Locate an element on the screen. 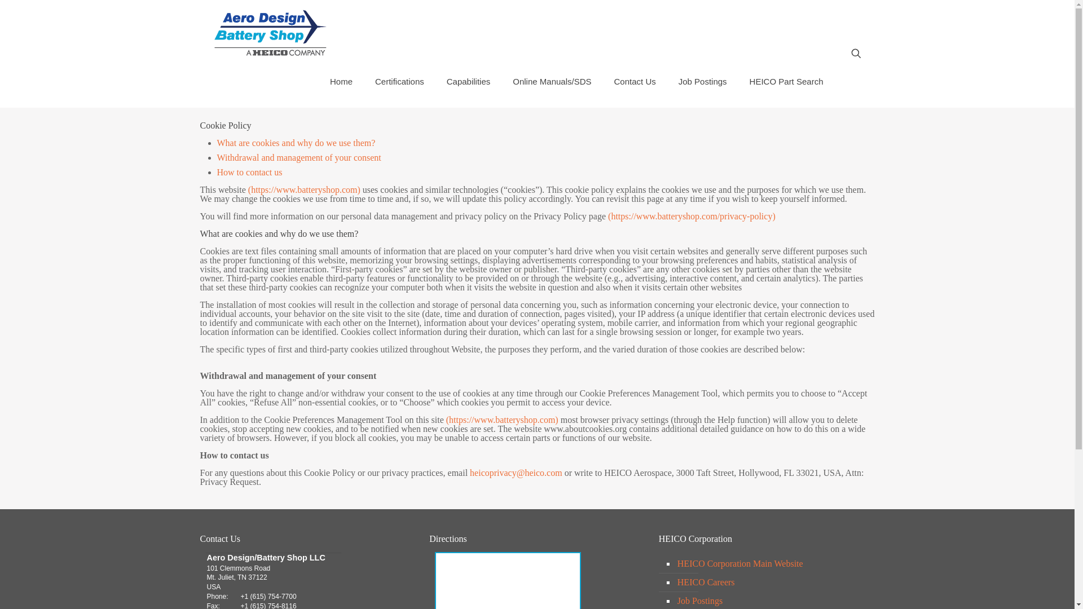 This screenshot has height=609, width=1083. What are cookies and why do we use them? is located at coordinates (296, 143).